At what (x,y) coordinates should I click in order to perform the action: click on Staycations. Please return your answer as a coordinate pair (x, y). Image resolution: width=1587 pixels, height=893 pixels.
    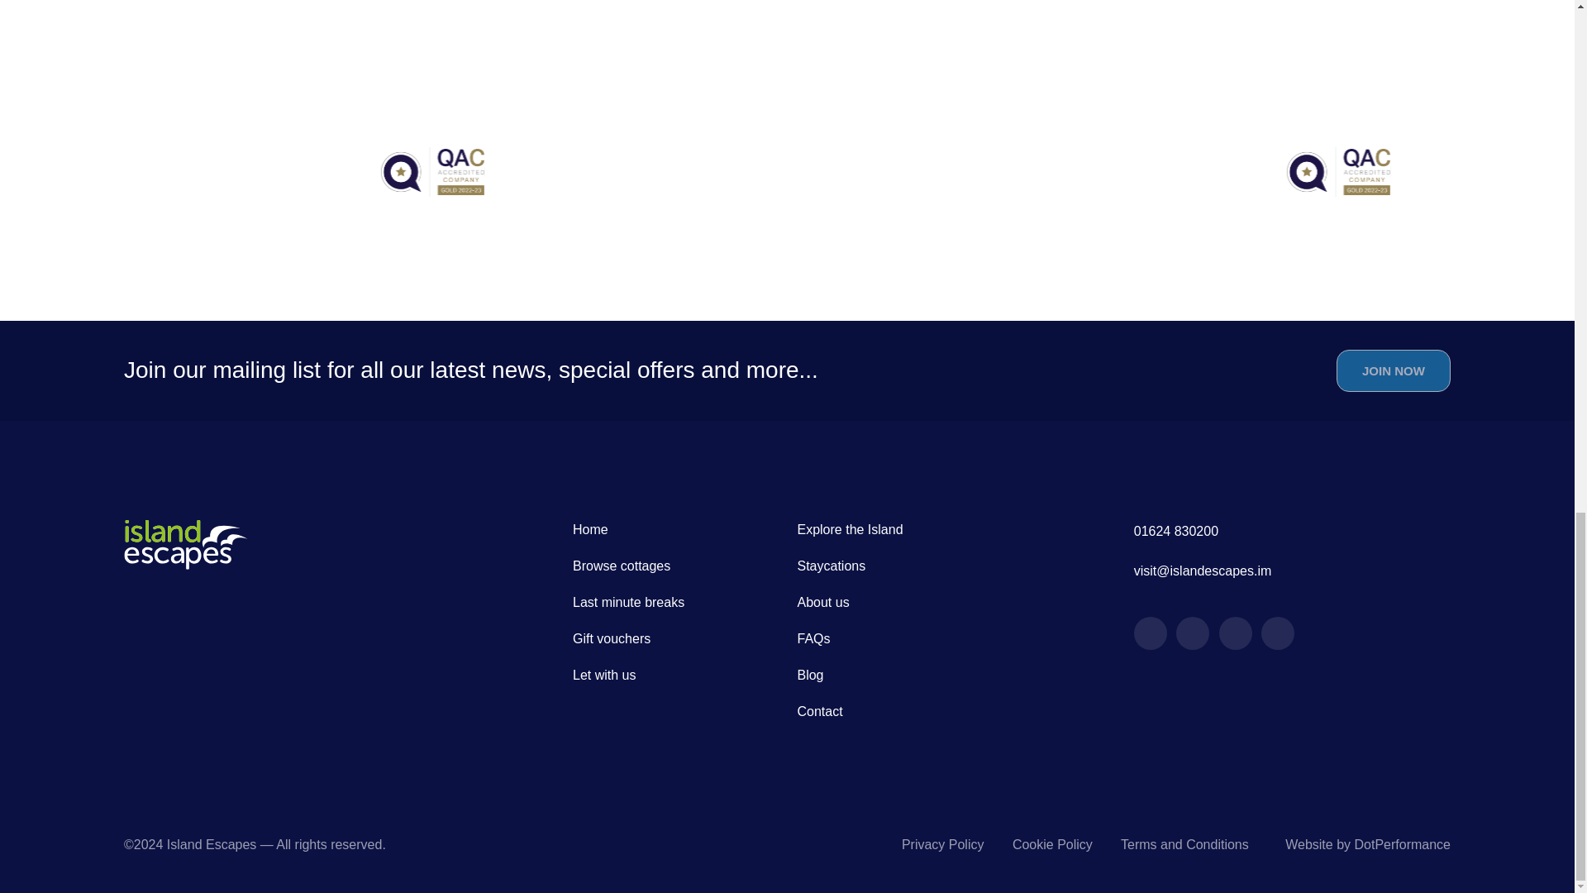
    Looking at the image, I should click on (830, 566).